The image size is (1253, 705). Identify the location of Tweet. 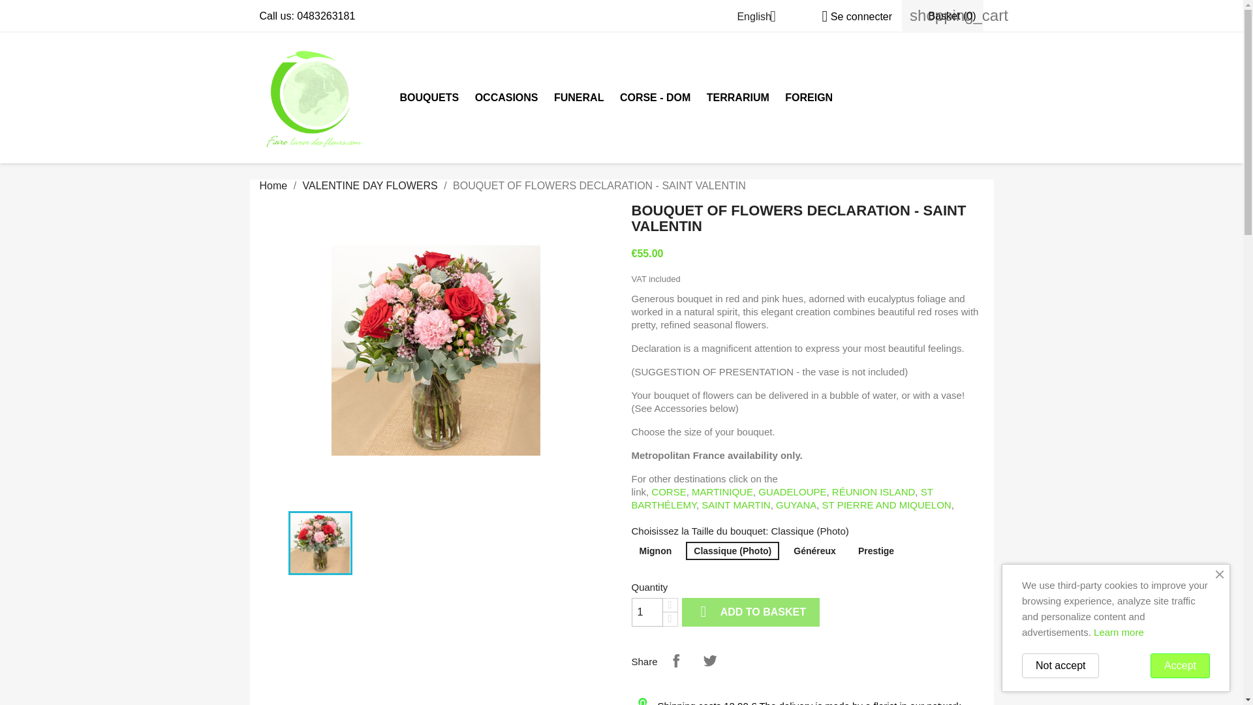
(709, 661).